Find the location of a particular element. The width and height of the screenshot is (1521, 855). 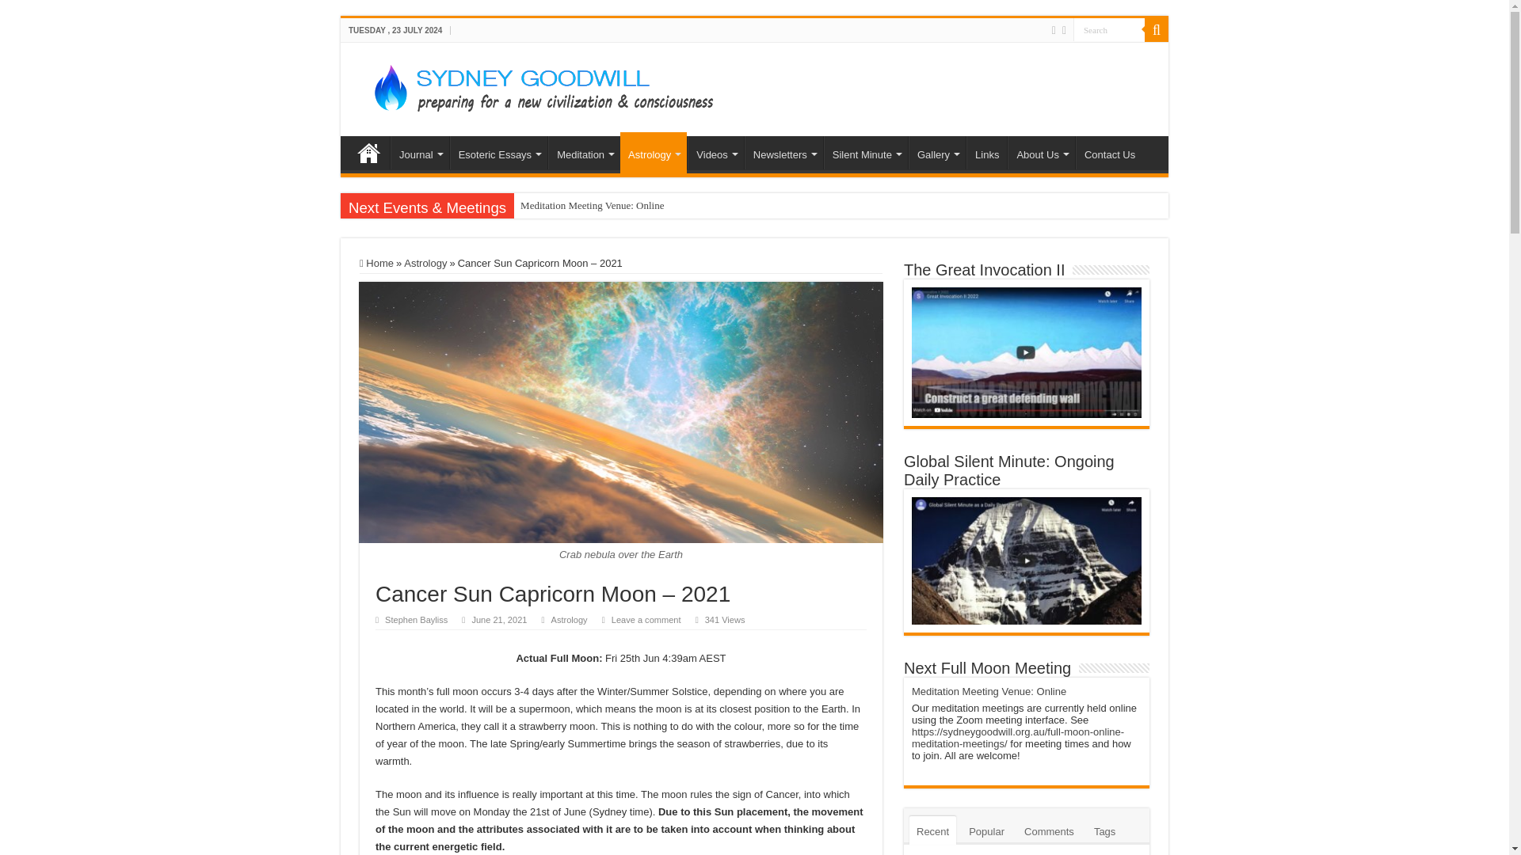

Search is located at coordinates (1157, 29).